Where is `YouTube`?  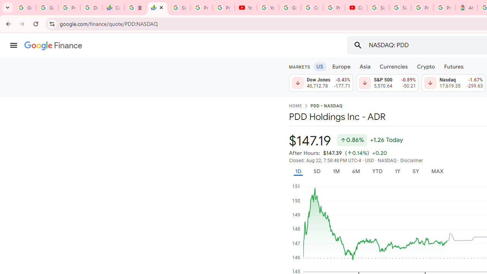
YouTube is located at coordinates (268, 8).